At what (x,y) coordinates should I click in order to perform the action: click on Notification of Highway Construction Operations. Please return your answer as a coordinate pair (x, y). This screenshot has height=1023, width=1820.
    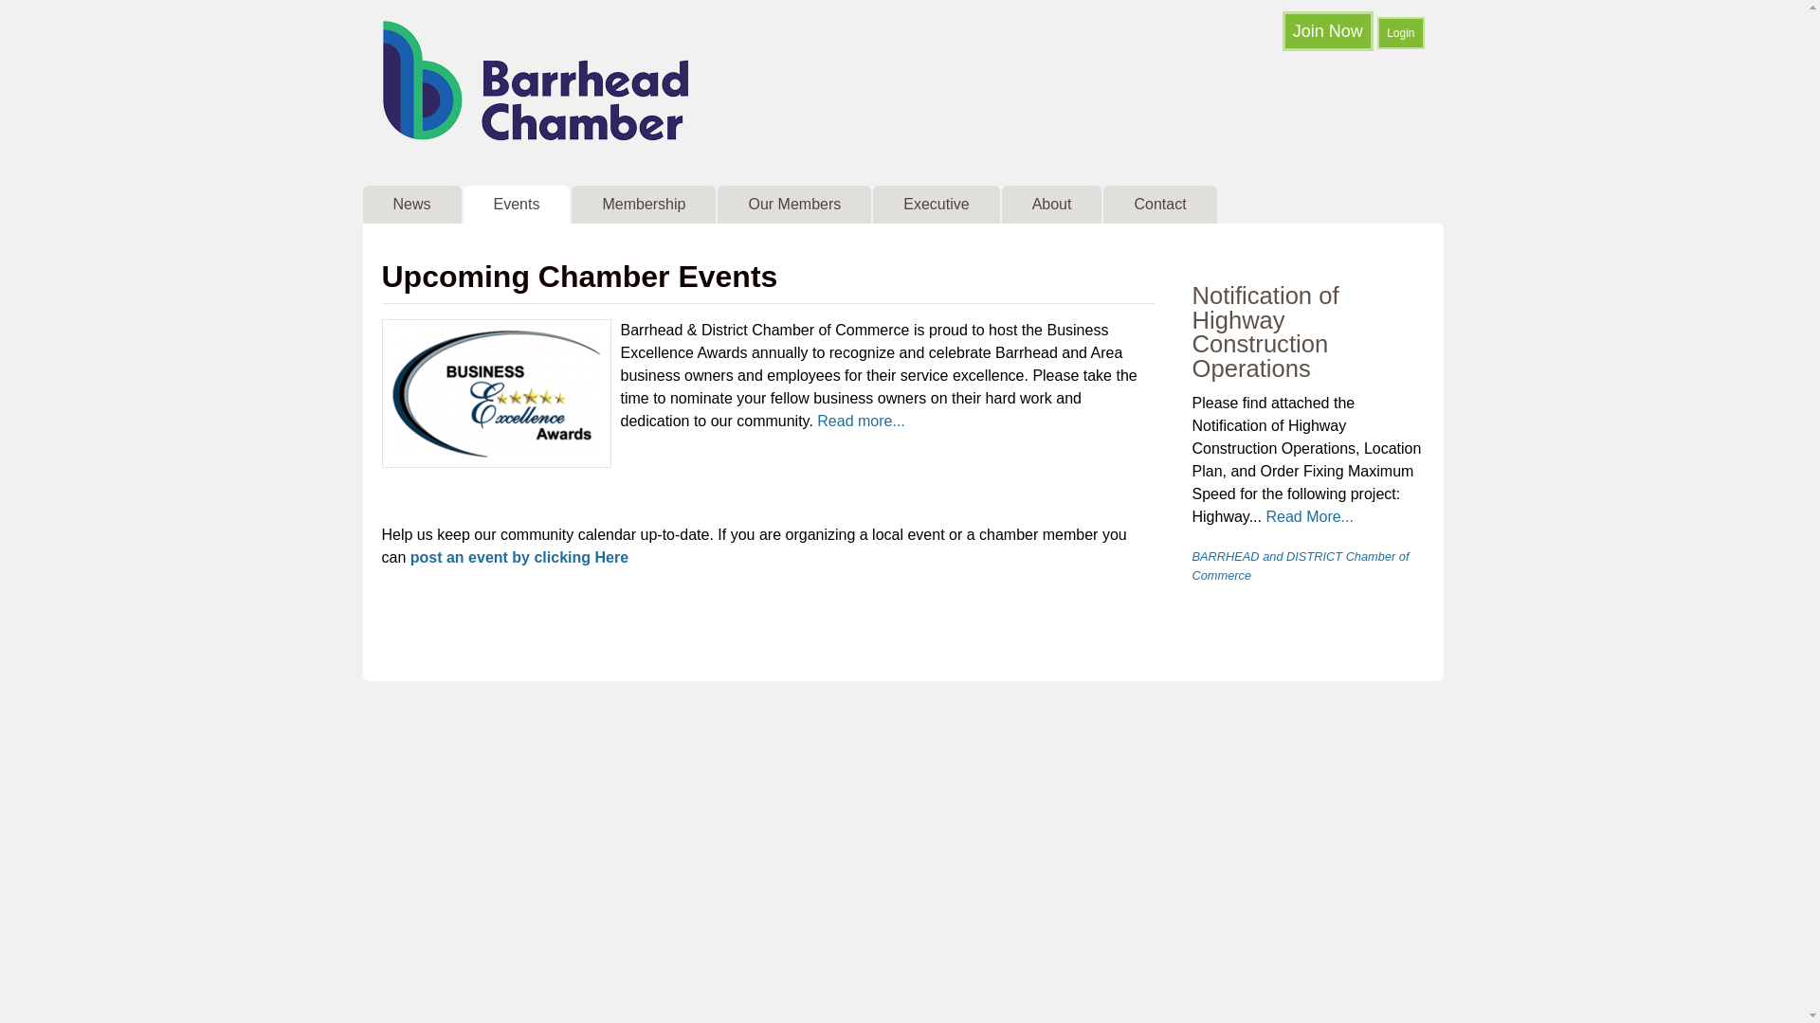
    Looking at the image, I should click on (1308, 332).